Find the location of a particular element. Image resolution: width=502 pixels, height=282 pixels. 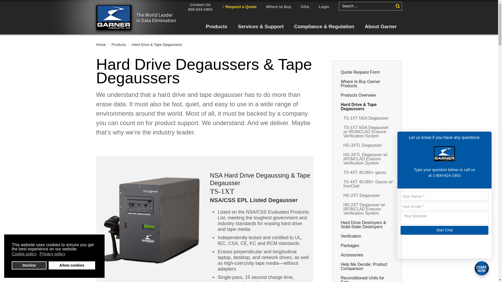

Request a Quote is located at coordinates (239, 7).